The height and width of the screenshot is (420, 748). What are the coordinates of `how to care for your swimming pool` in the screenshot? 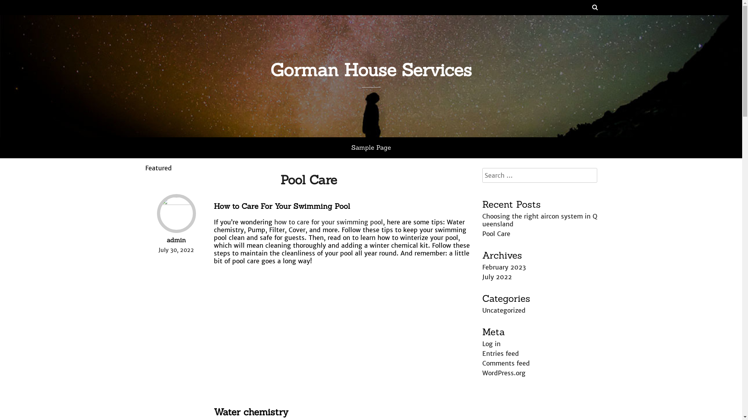 It's located at (329, 222).